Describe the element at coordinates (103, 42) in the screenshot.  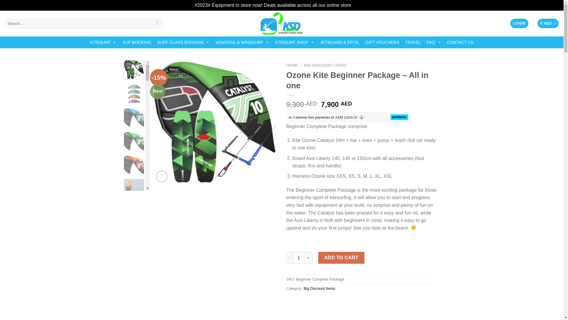
I see `KITESURF` at that location.